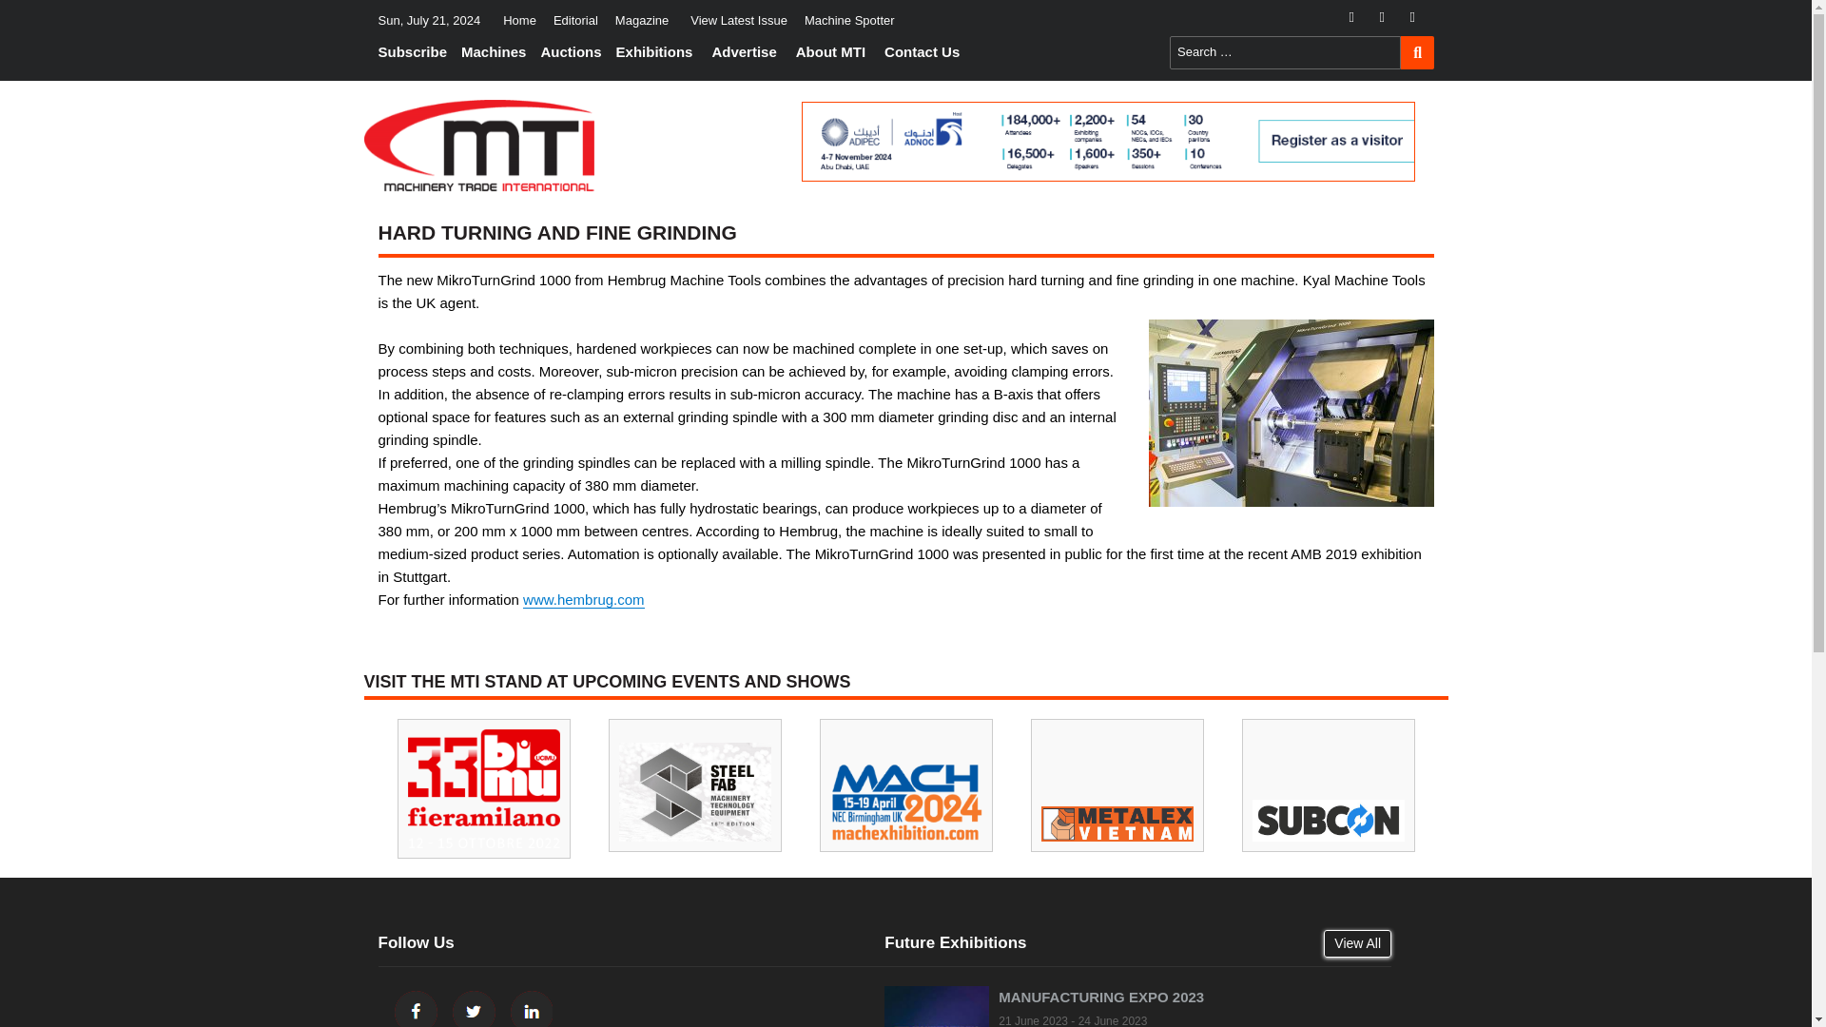 The width and height of the screenshot is (1826, 1027). Describe the element at coordinates (641, 20) in the screenshot. I see `Magazine` at that location.